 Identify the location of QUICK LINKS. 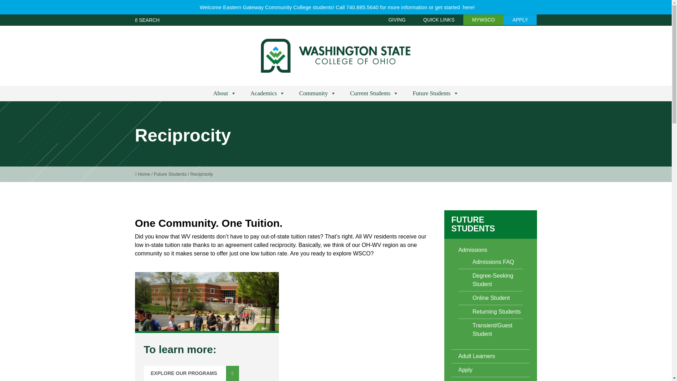
(439, 20).